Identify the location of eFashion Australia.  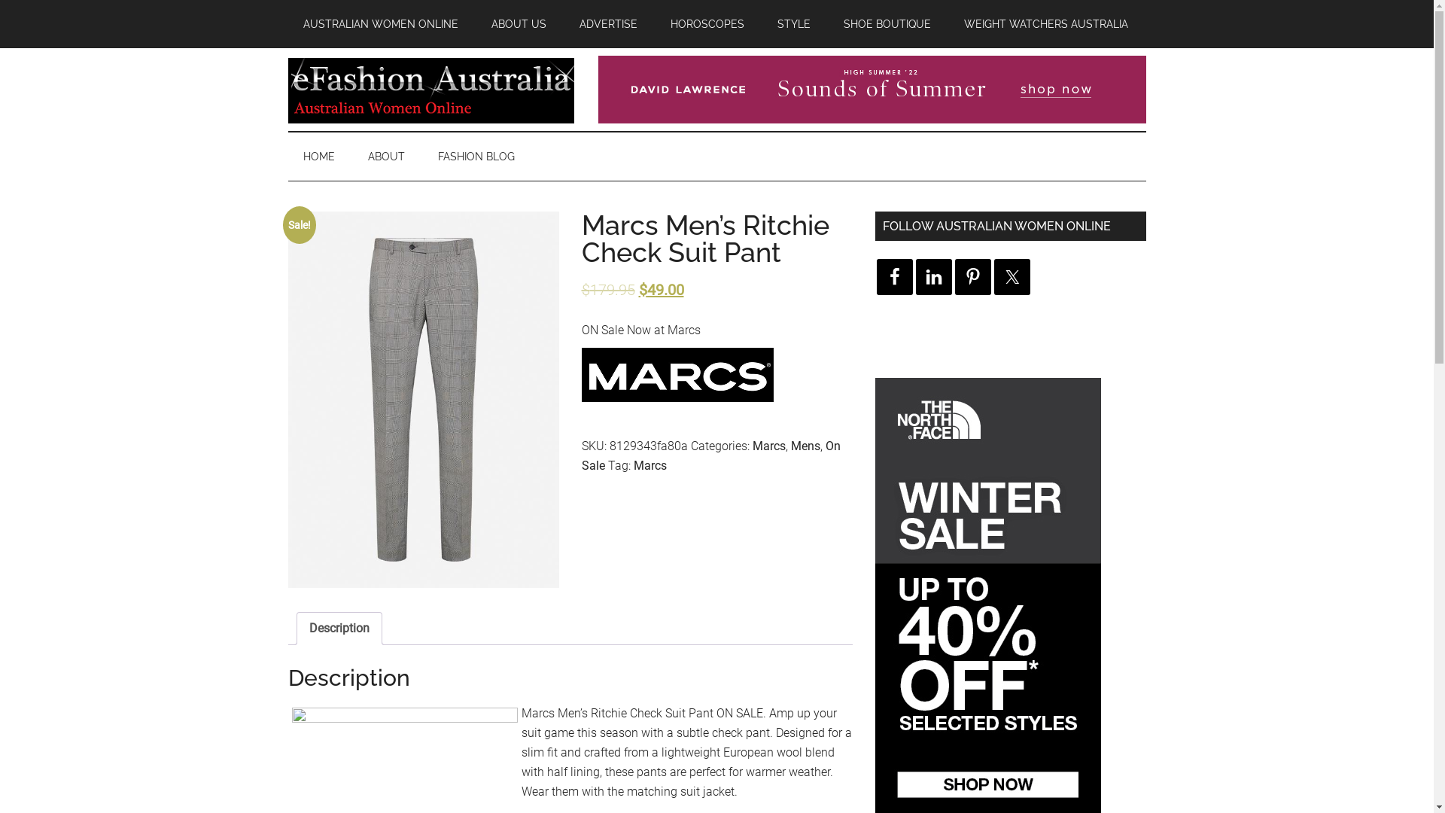
(430, 90).